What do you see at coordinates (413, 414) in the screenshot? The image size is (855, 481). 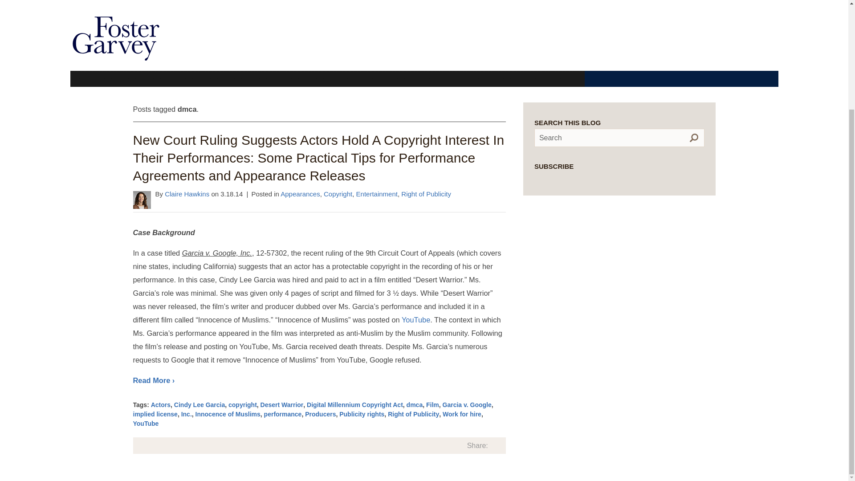 I see `Right of Publicity` at bounding box center [413, 414].